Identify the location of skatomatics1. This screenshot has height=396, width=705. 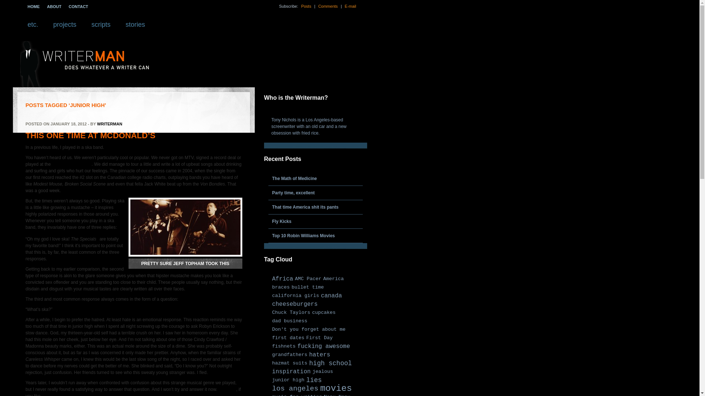
(185, 227).